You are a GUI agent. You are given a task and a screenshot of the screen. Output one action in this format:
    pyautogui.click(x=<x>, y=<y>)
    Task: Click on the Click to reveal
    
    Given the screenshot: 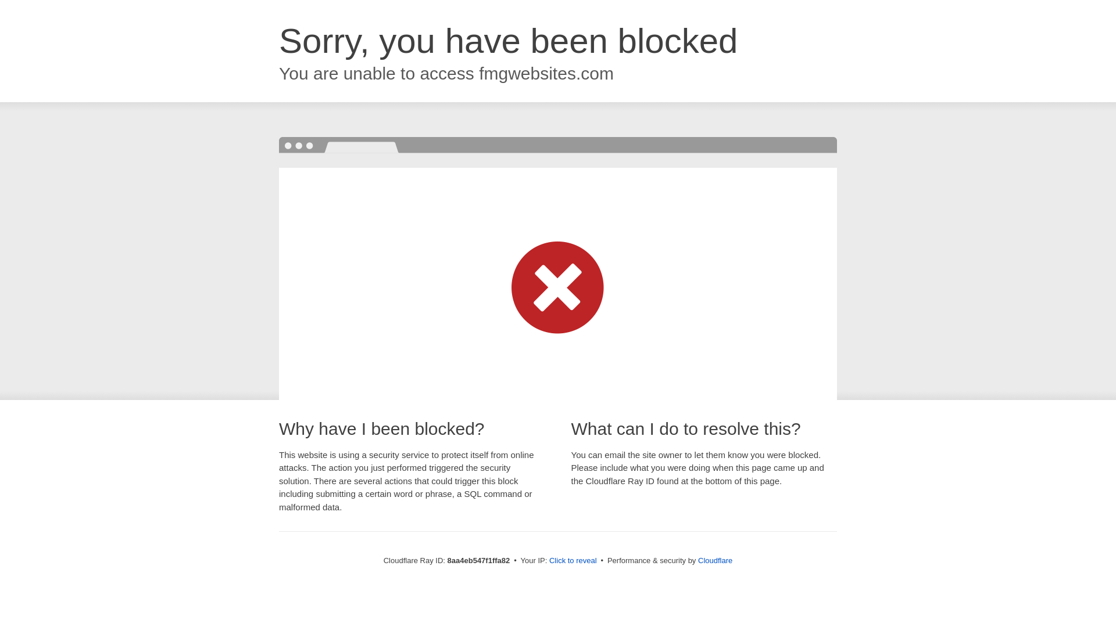 What is the action you would take?
    pyautogui.click(x=573, y=561)
    